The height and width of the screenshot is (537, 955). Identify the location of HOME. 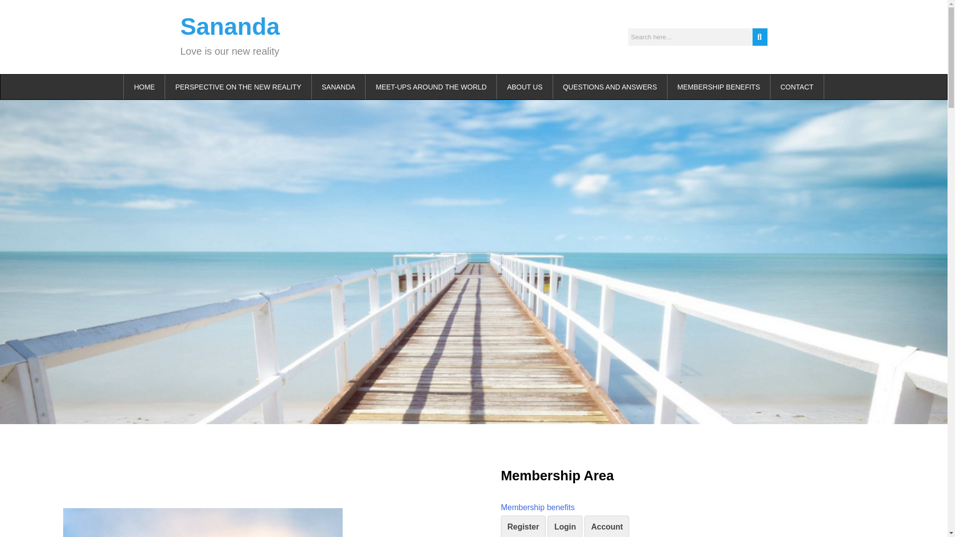
(144, 87).